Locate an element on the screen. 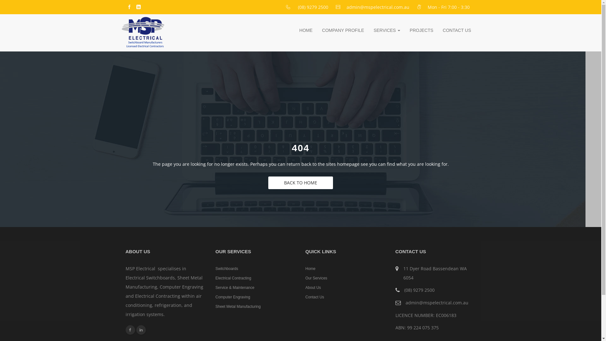 This screenshot has height=341, width=606. BACK TO HOME is located at coordinates (300, 183).